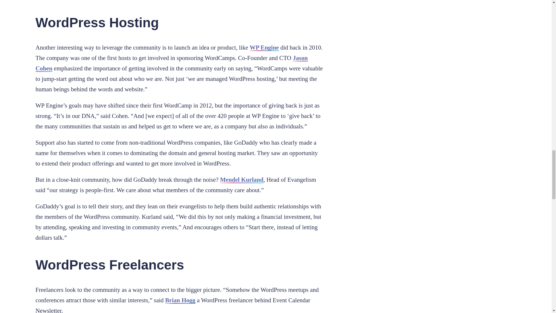 This screenshot has width=556, height=313. What do you see at coordinates (171, 63) in the screenshot?
I see `Jason Cohen` at bounding box center [171, 63].